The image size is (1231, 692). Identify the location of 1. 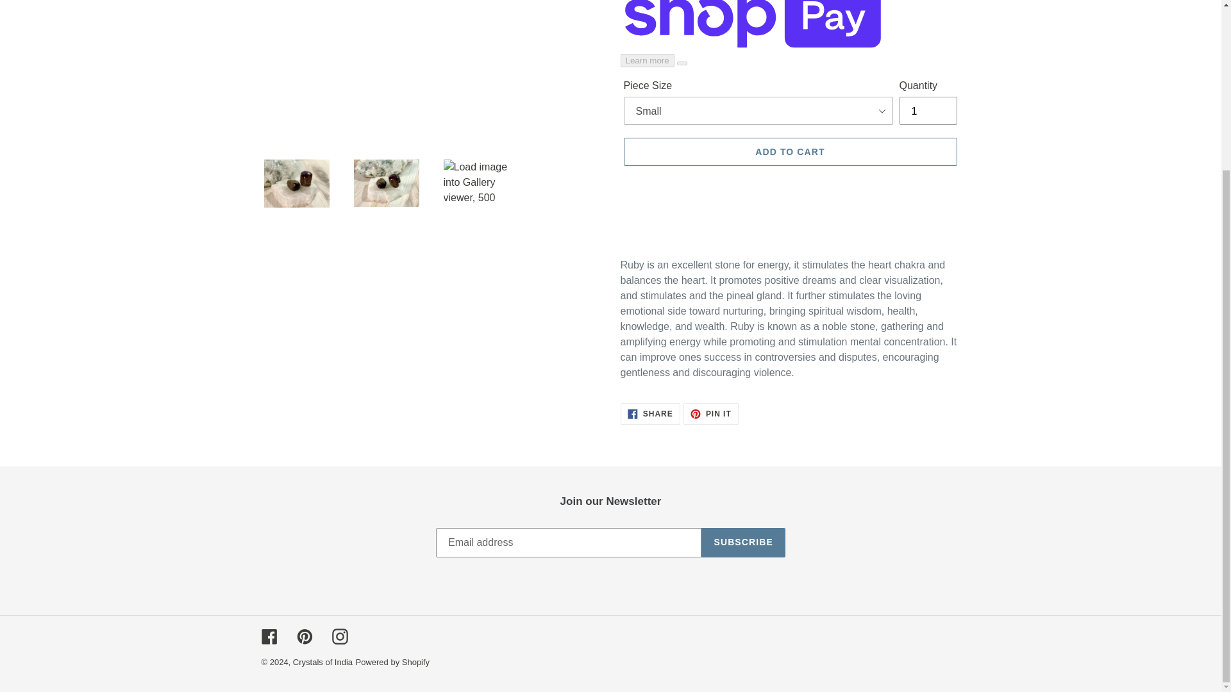
(927, 111).